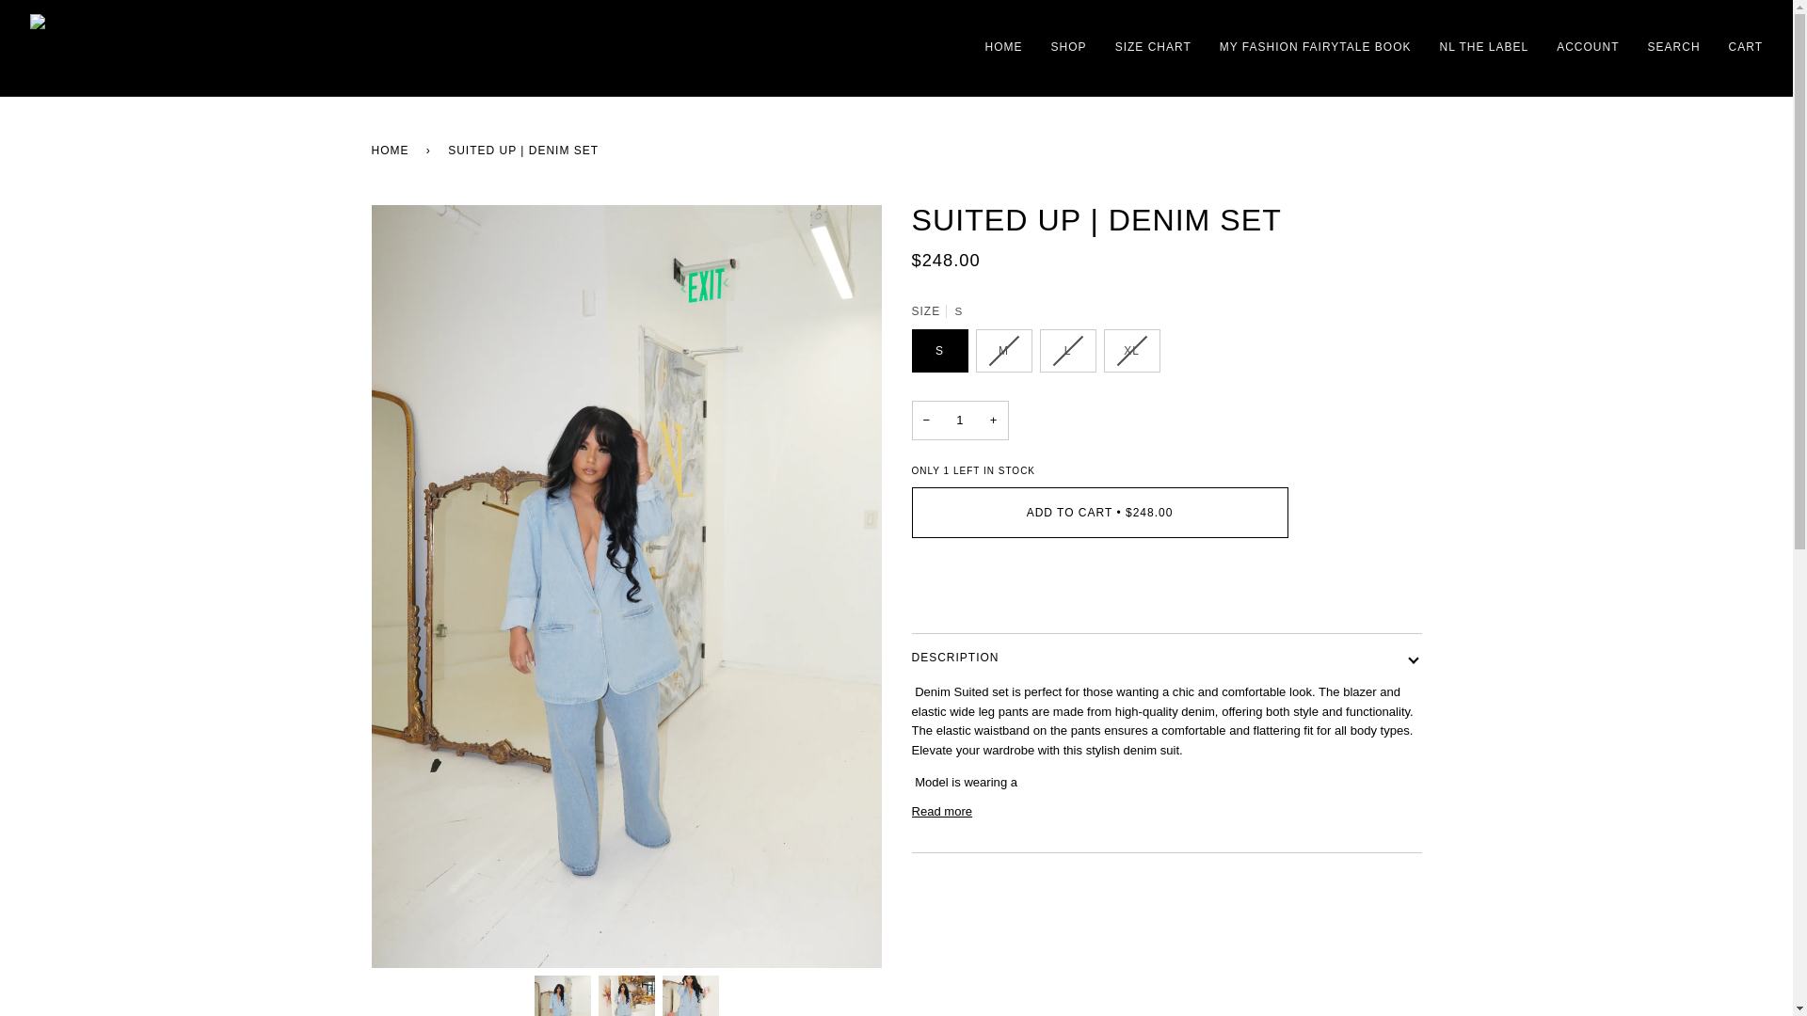 This screenshot has width=1807, height=1016. What do you see at coordinates (1483, 47) in the screenshot?
I see `NL THE LABEL` at bounding box center [1483, 47].